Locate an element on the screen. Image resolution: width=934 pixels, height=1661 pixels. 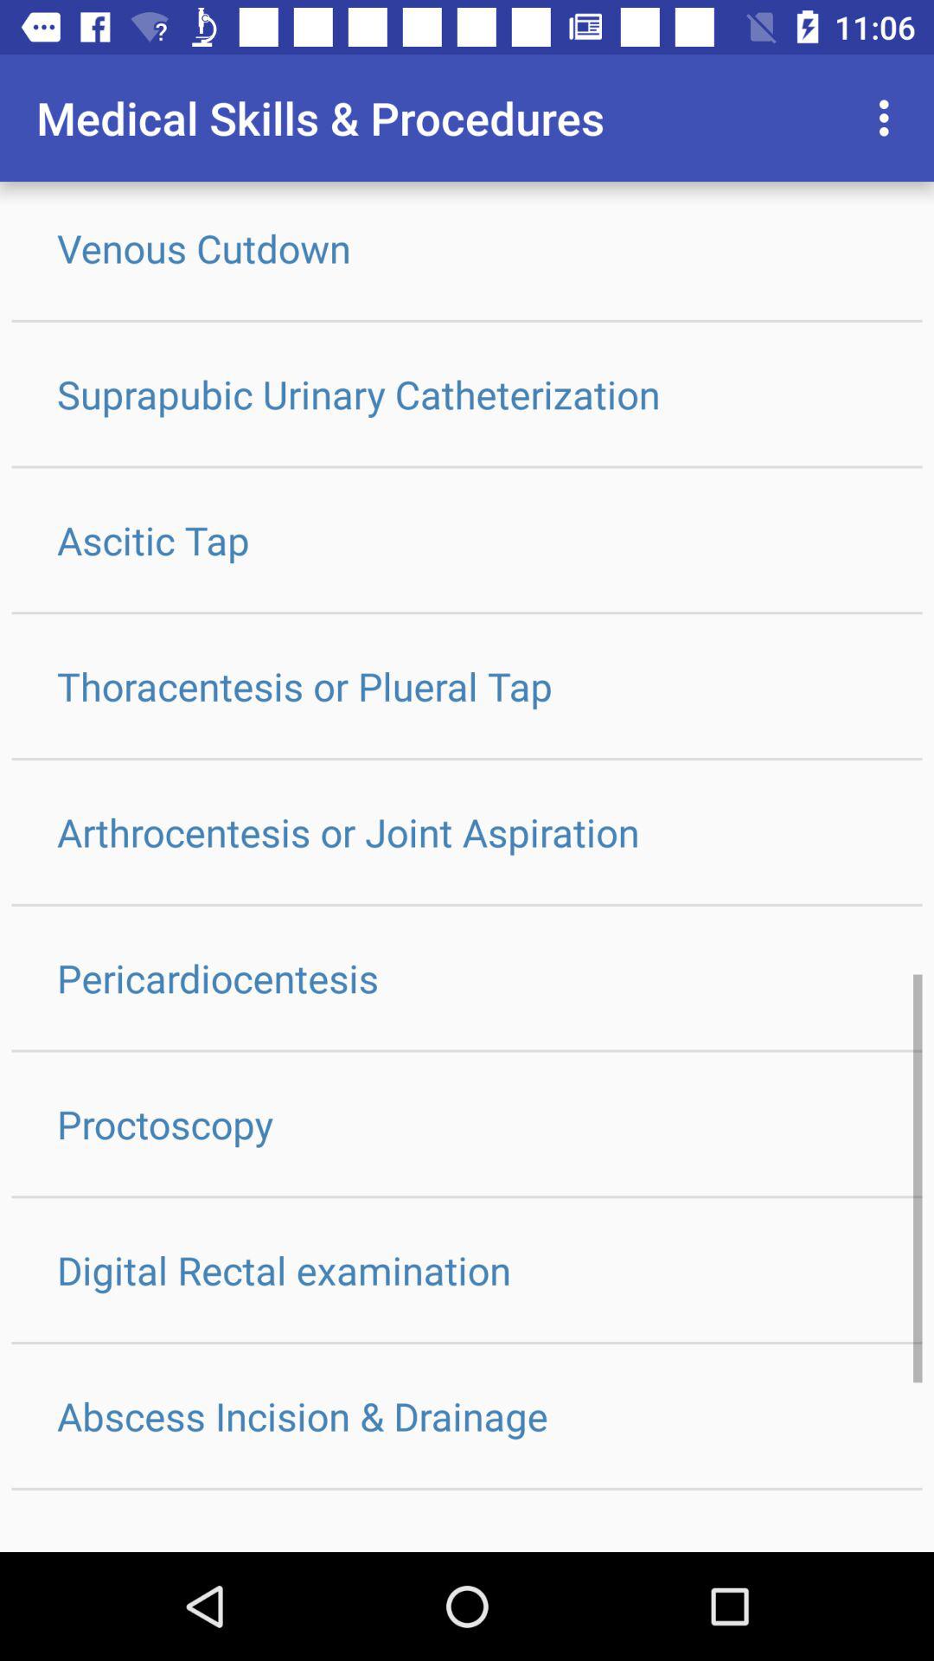
select the 3 dots icon on the top ryt is located at coordinates (889, 118).